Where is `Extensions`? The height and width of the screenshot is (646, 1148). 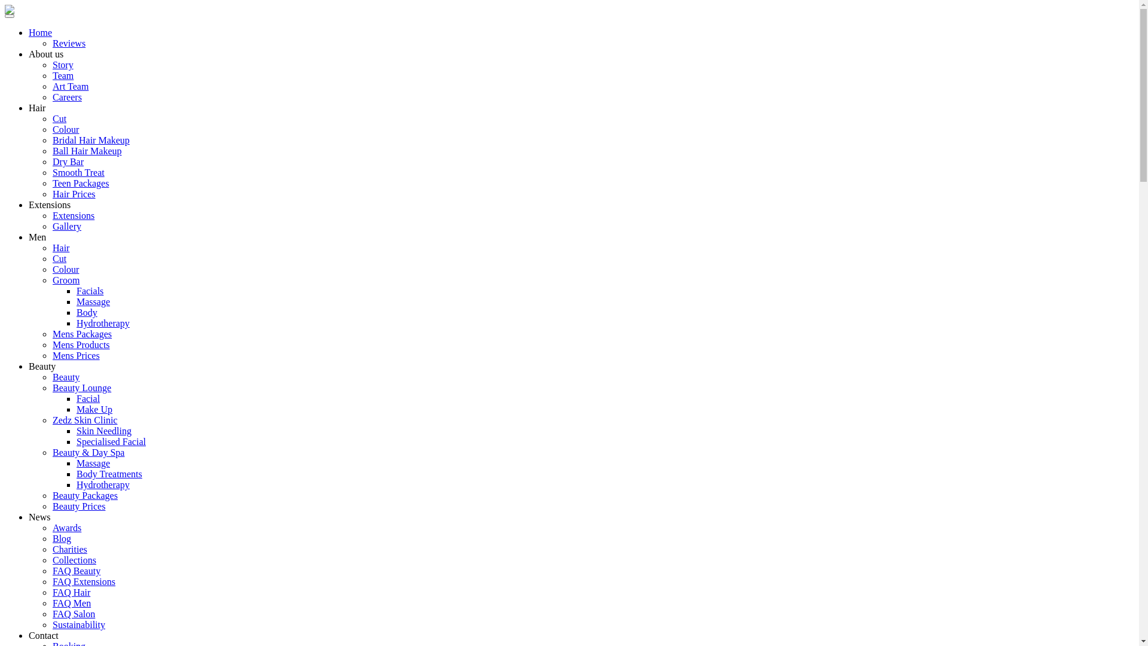
Extensions is located at coordinates (50, 205).